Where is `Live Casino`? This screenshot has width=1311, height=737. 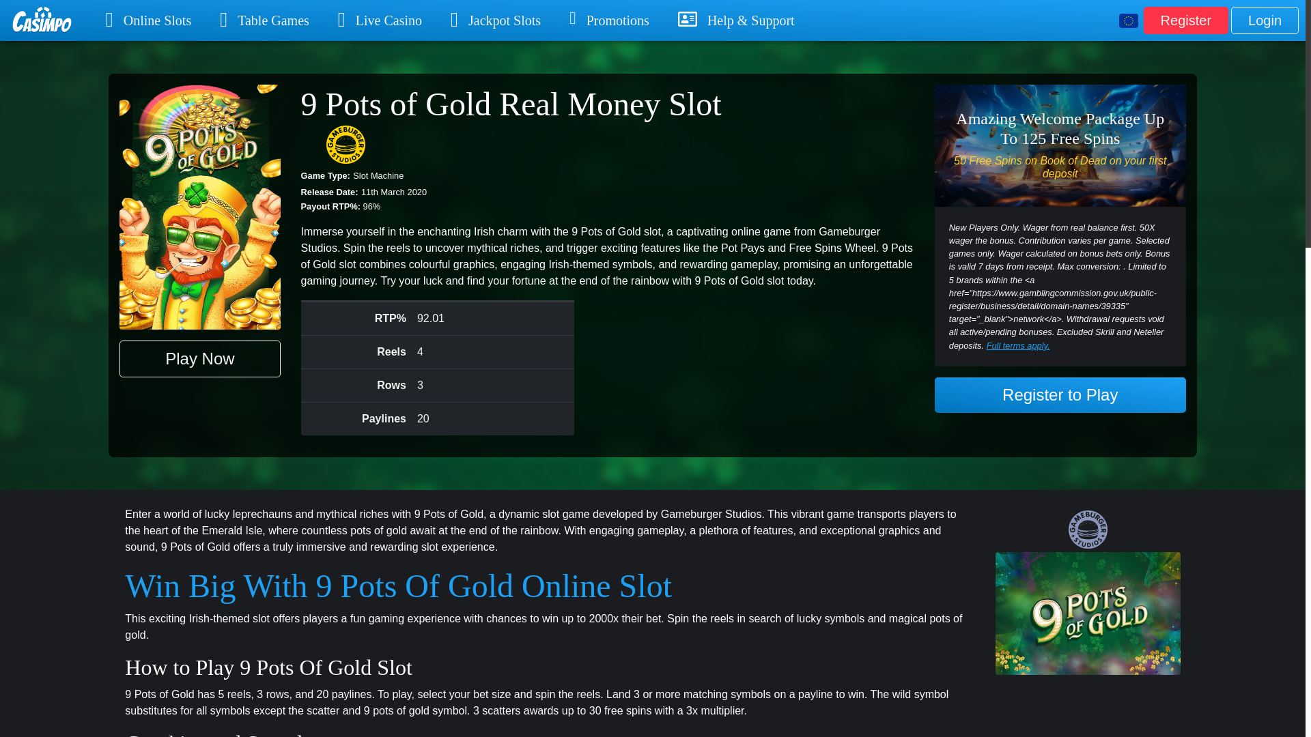
Live Casino is located at coordinates (380, 20).